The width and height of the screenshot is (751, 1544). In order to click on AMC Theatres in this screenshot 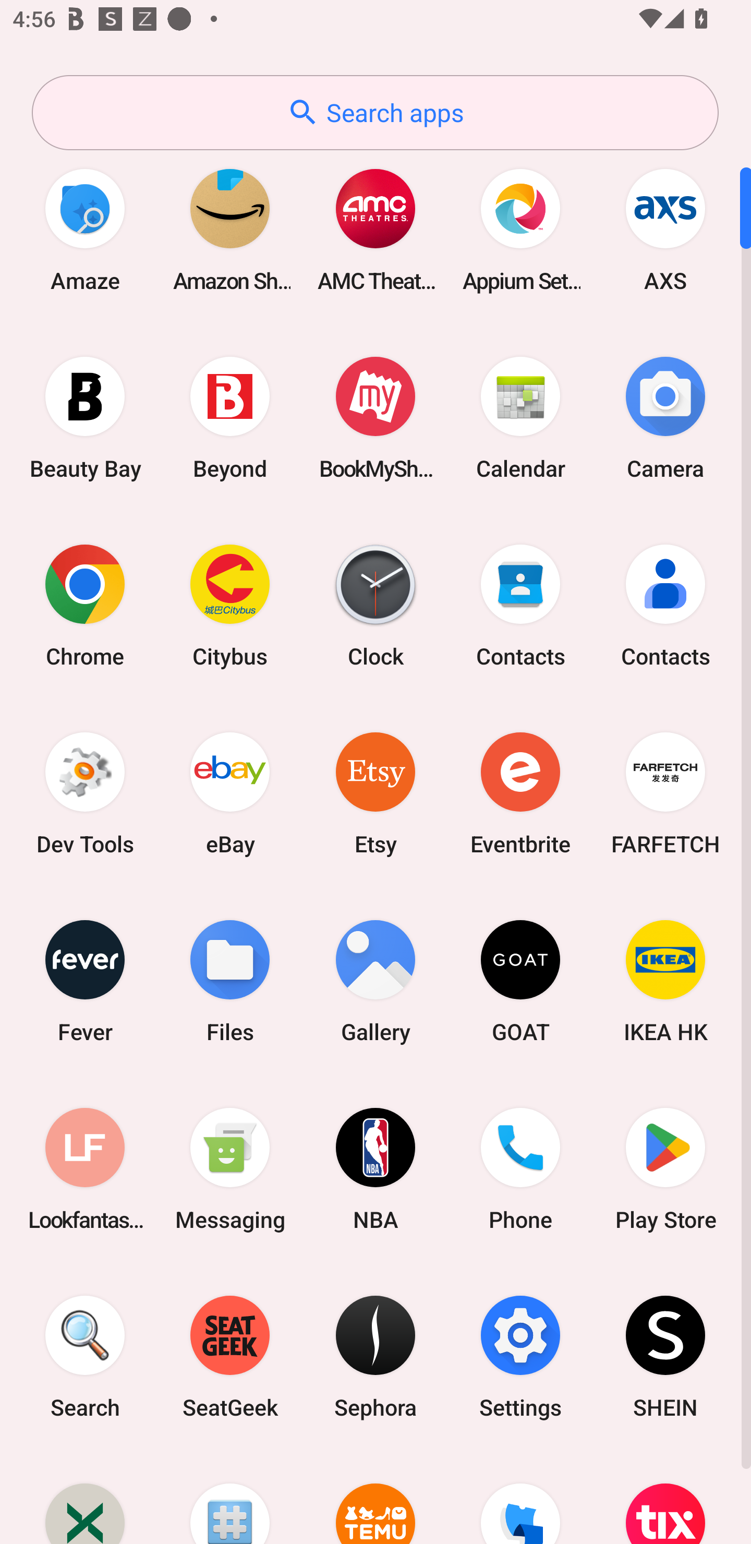, I will do `click(375, 230)`.